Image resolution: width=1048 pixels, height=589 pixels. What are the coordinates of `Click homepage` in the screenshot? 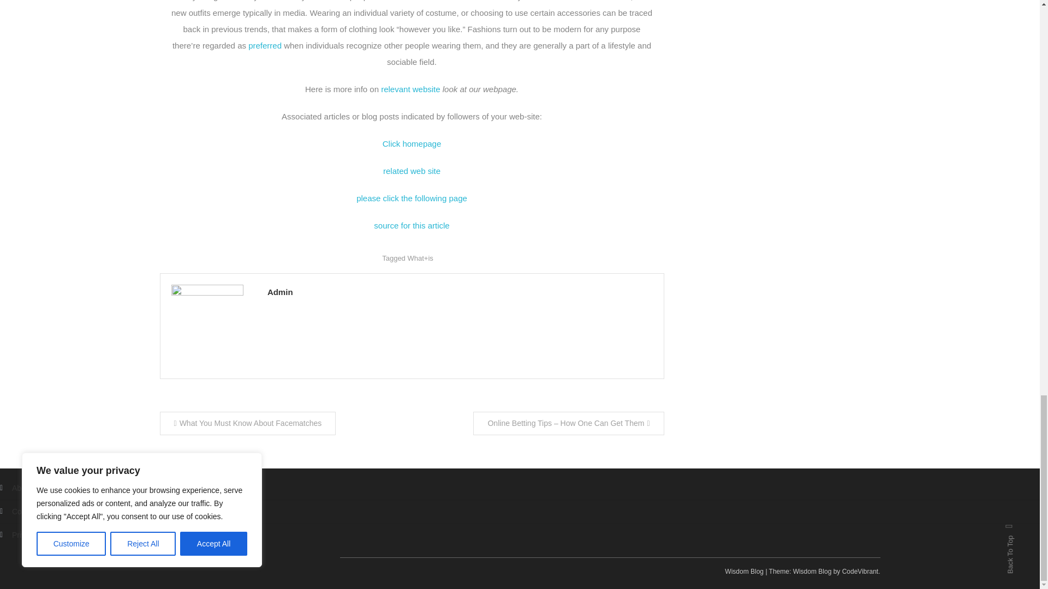 It's located at (412, 143).